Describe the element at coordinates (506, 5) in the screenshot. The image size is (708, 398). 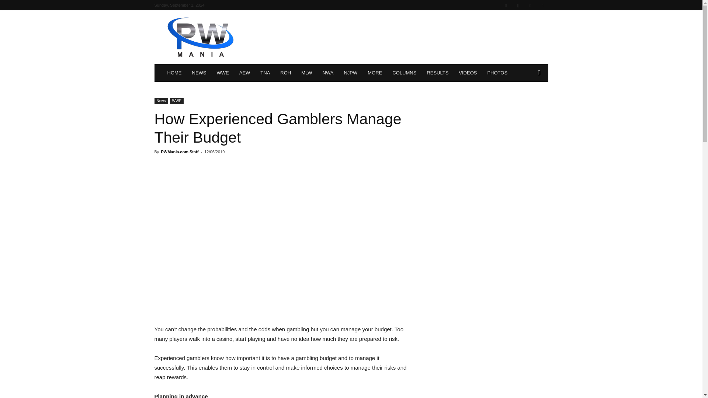
I see `Facebook` at that location.